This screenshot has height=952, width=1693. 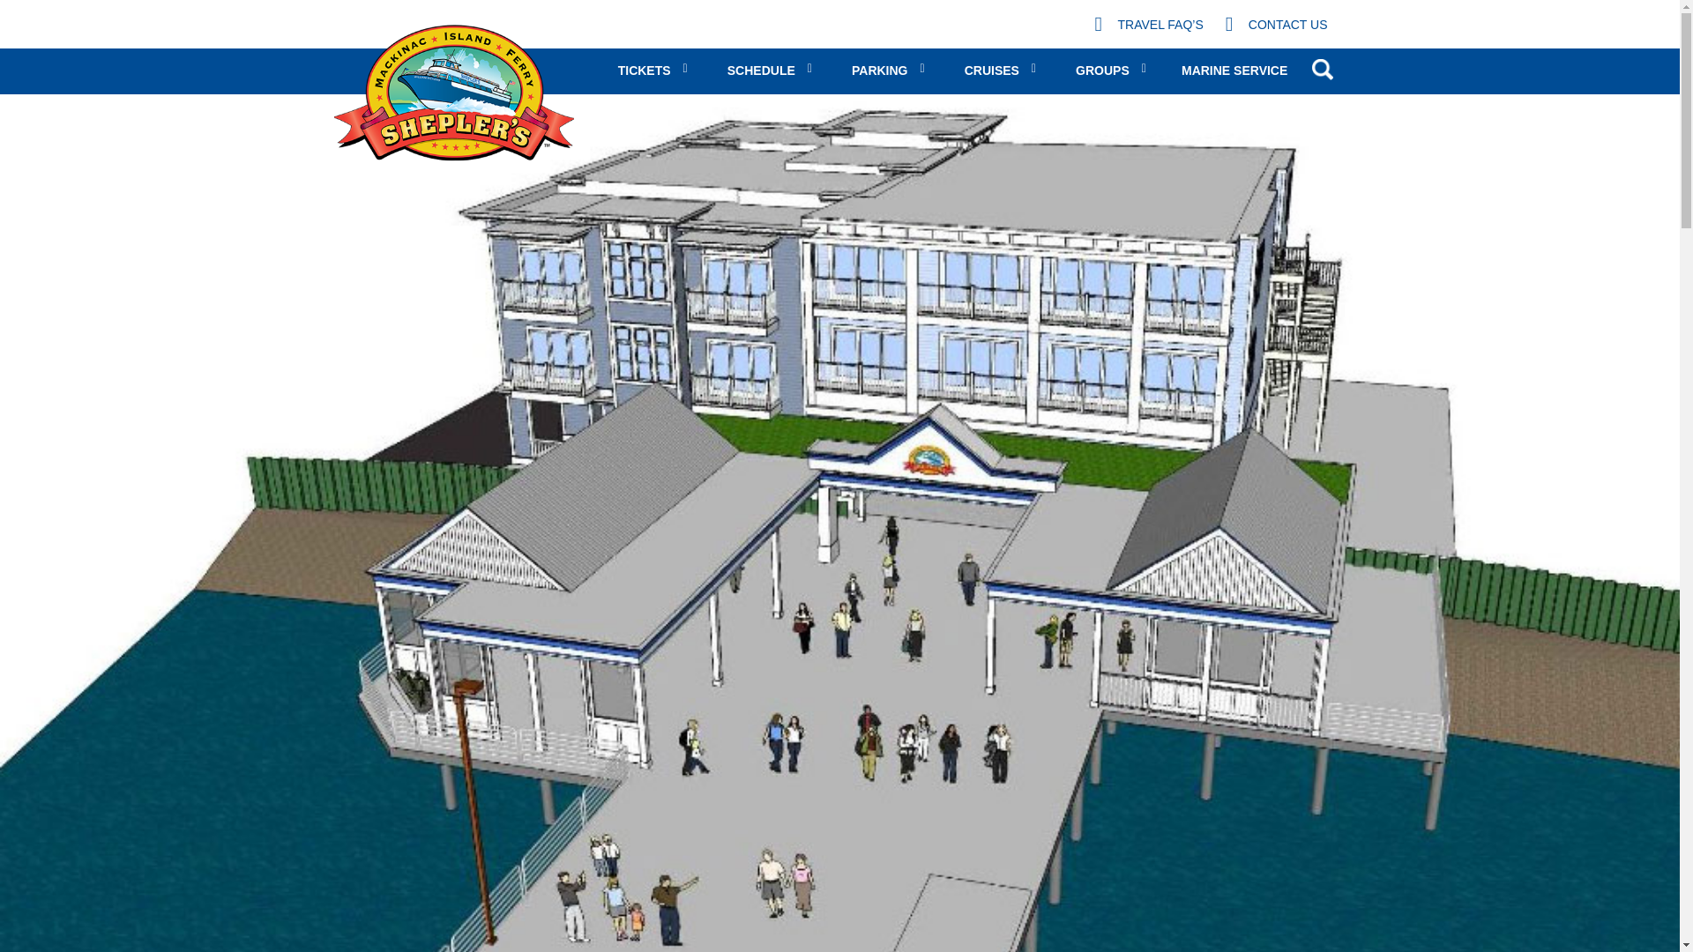 What do you see at coordinates (453, 93) in the screenshot?
I see `Shepler's Ferry` at bounding box center [453, 93].